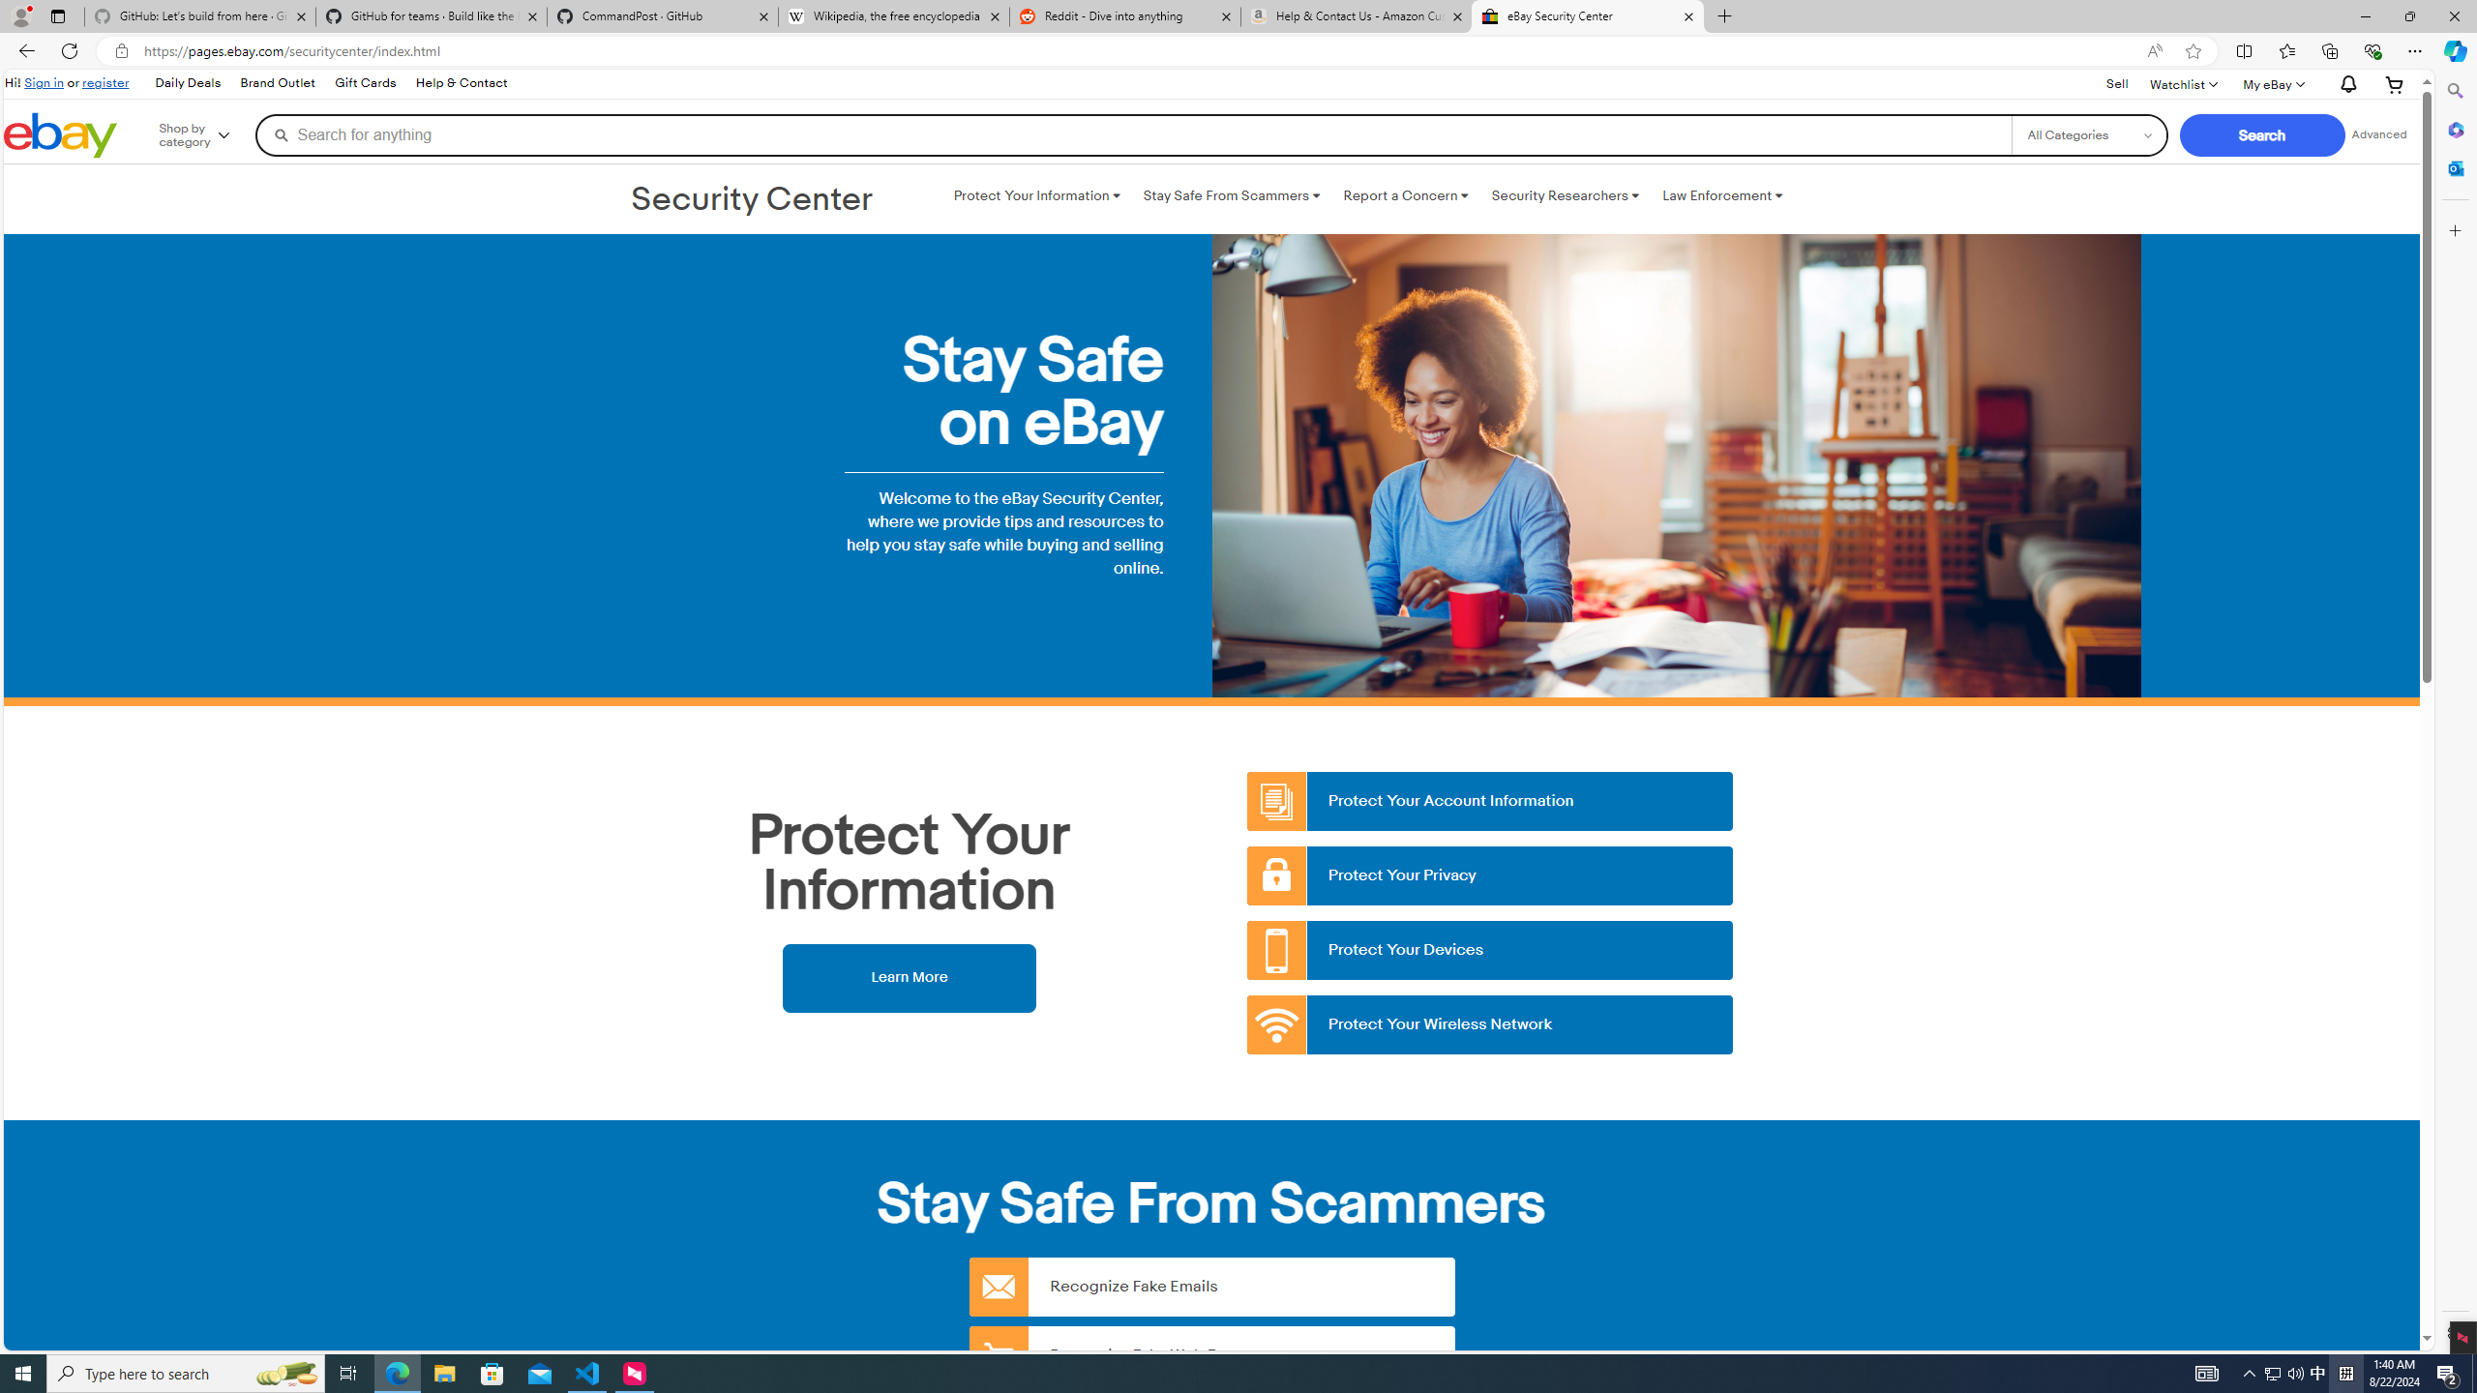 The height and width of the screenshot is (1393, 2477). I want to click on WatchlistExpand Watch List, so click(2183, 83).